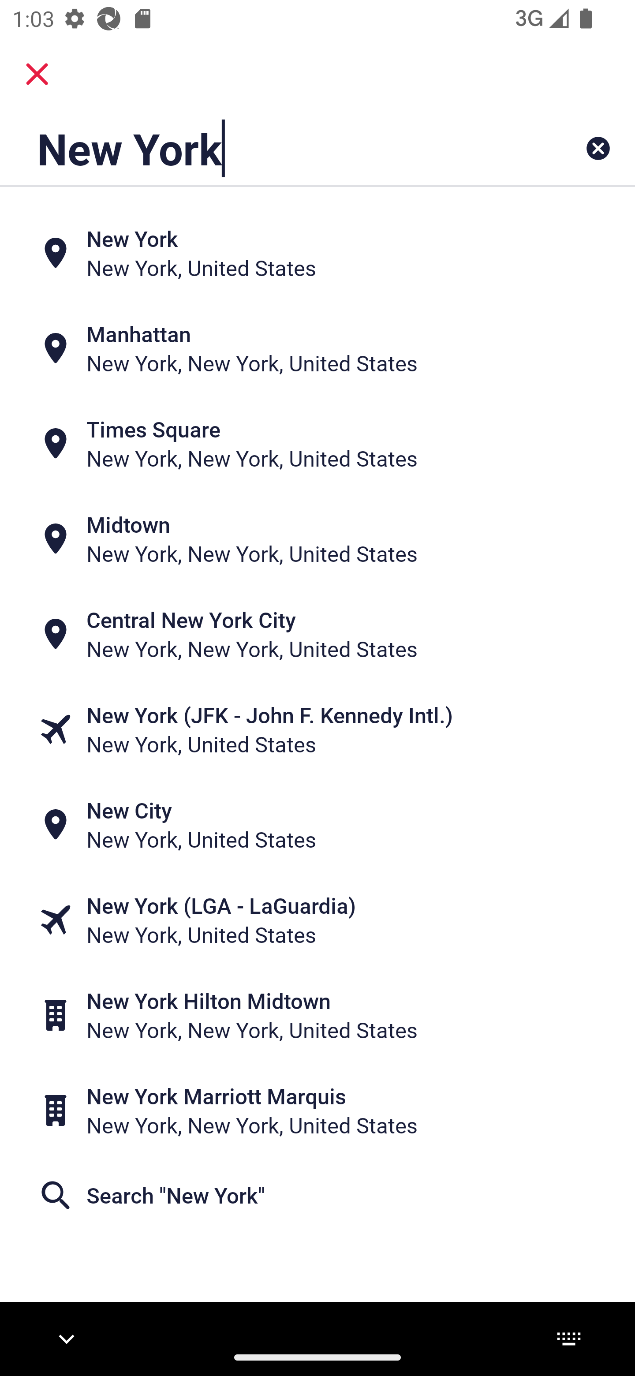 The height and width of the screenshot is (1376, 635). Describe the element at coordinates (317, 444) in the screenshot. I see `Times Square New York, New York, United States` at that location.